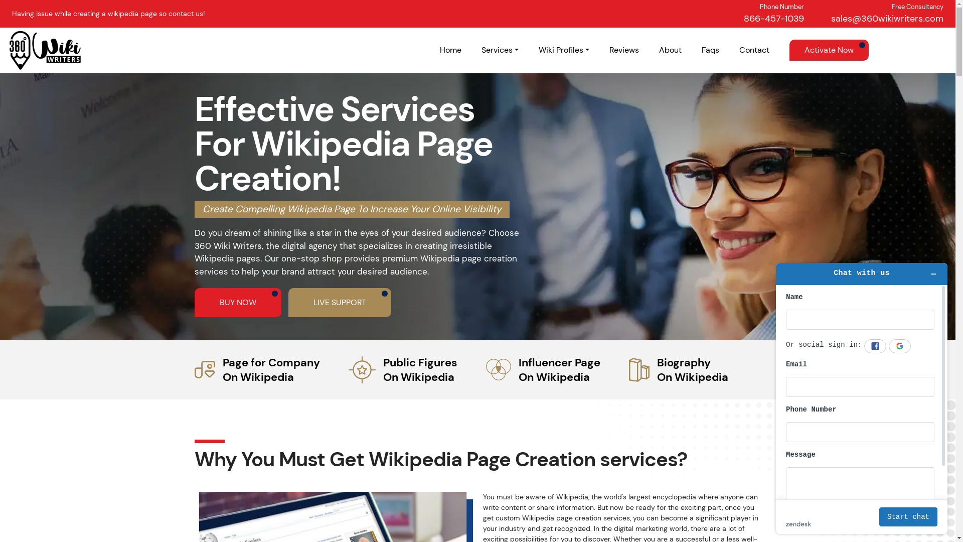 The image size is (963, 542). I want to click on LIVE SUPPORT, so click(339, 303).